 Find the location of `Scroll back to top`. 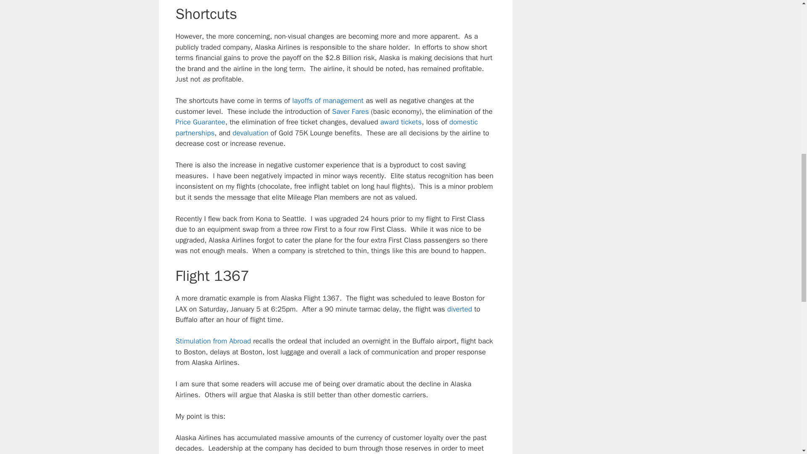

Scroll back to top is located at coordinates (780, 399).